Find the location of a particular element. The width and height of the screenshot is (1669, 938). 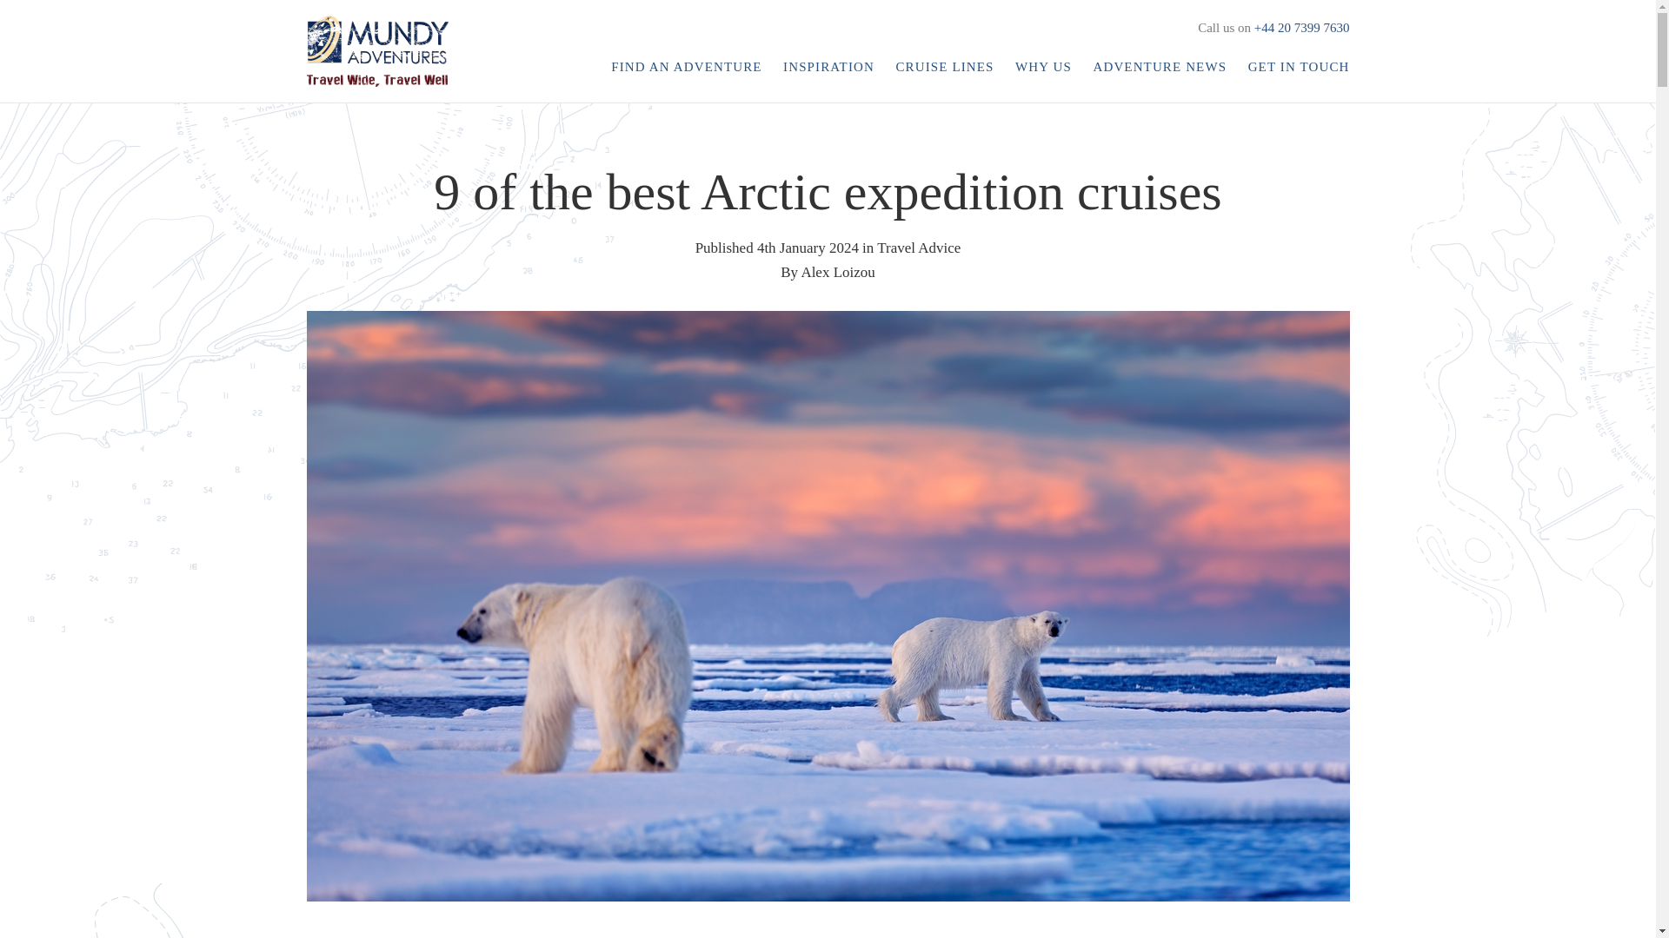

CRUISE LINES is located at coordinates (944, 67).